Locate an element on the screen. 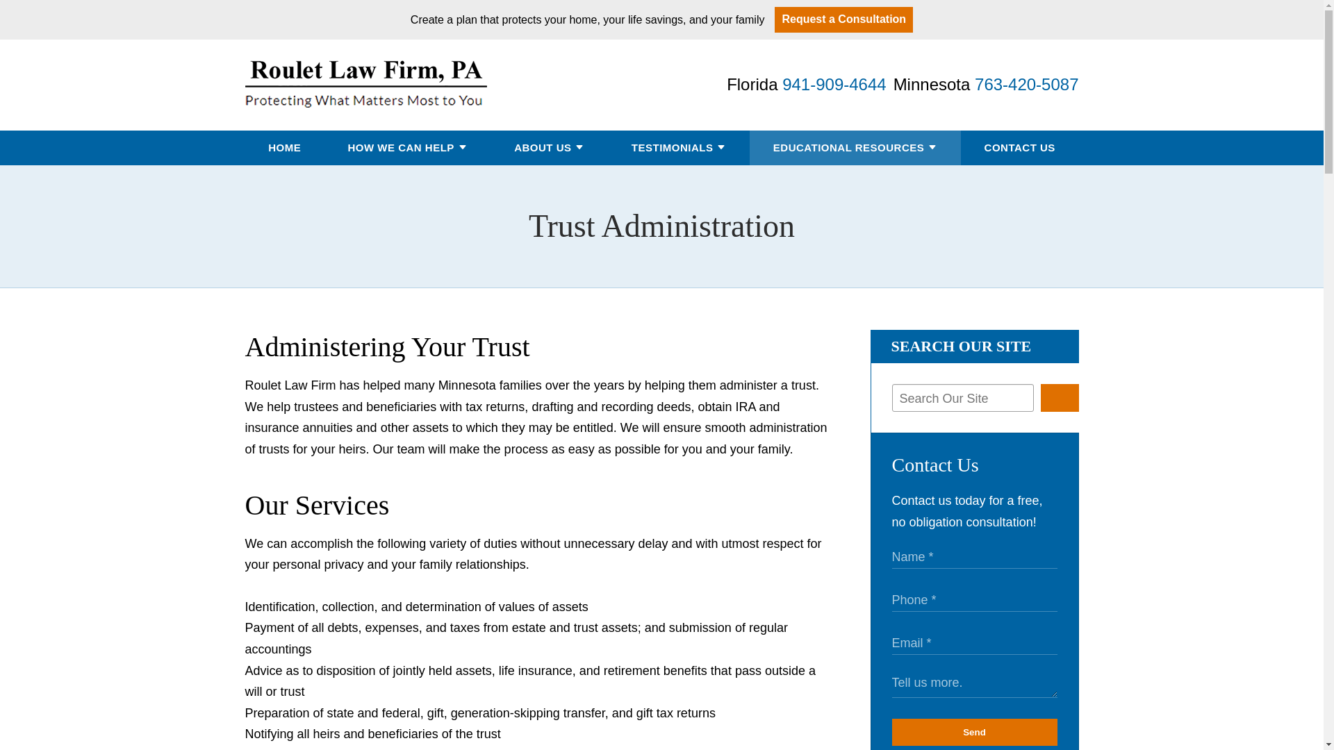 The height and width of the screenshot is (750, 1334). 763-420-5087 is located at coordinates (1026, 85).